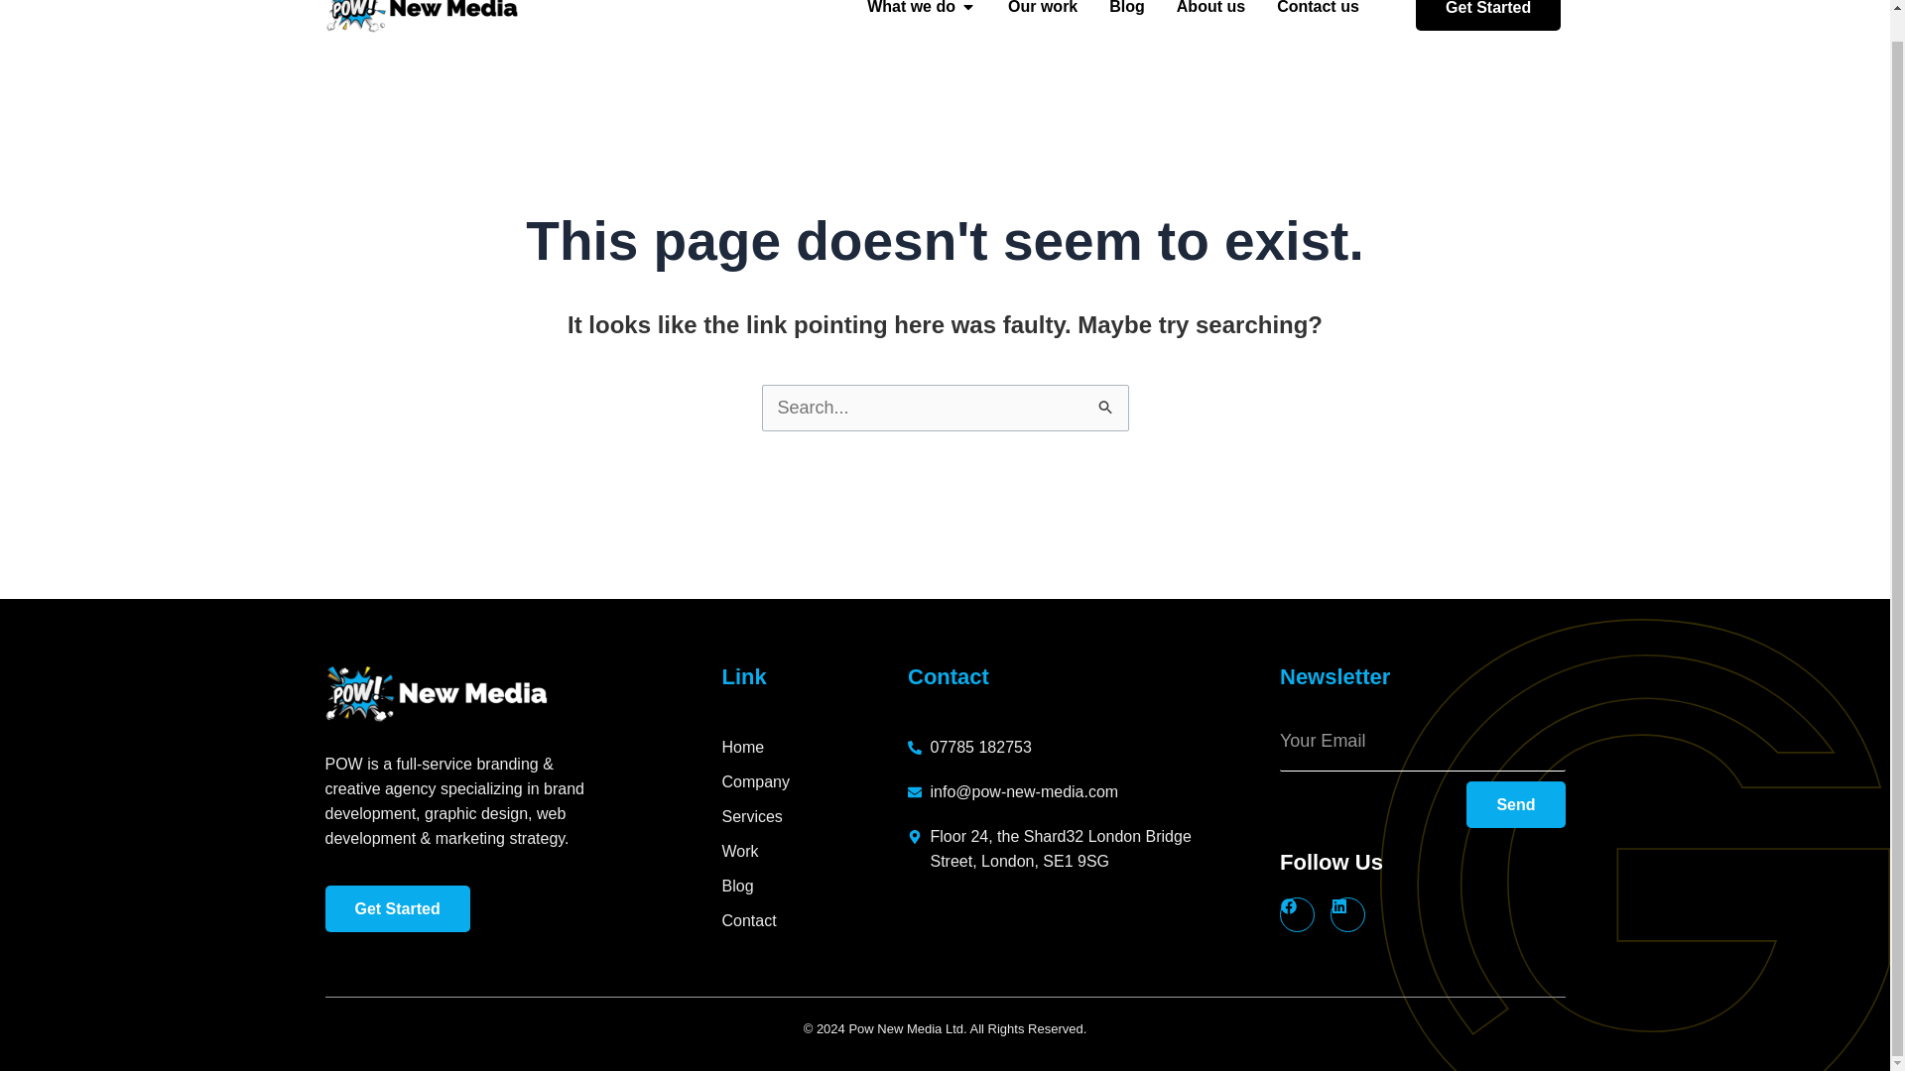 This screenshot has height=1071, width=1905. I want to click on Blog, so click(815, 887).